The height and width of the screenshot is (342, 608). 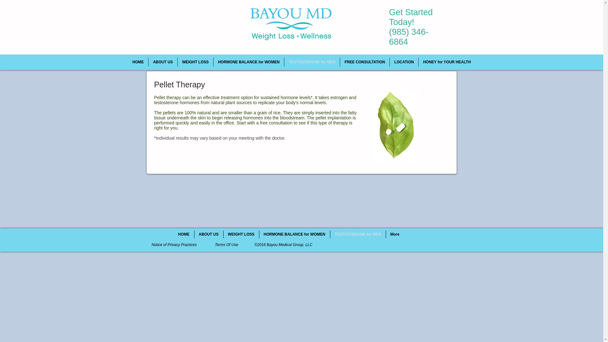 I want to click on HOME, so click(x=138, y=62).